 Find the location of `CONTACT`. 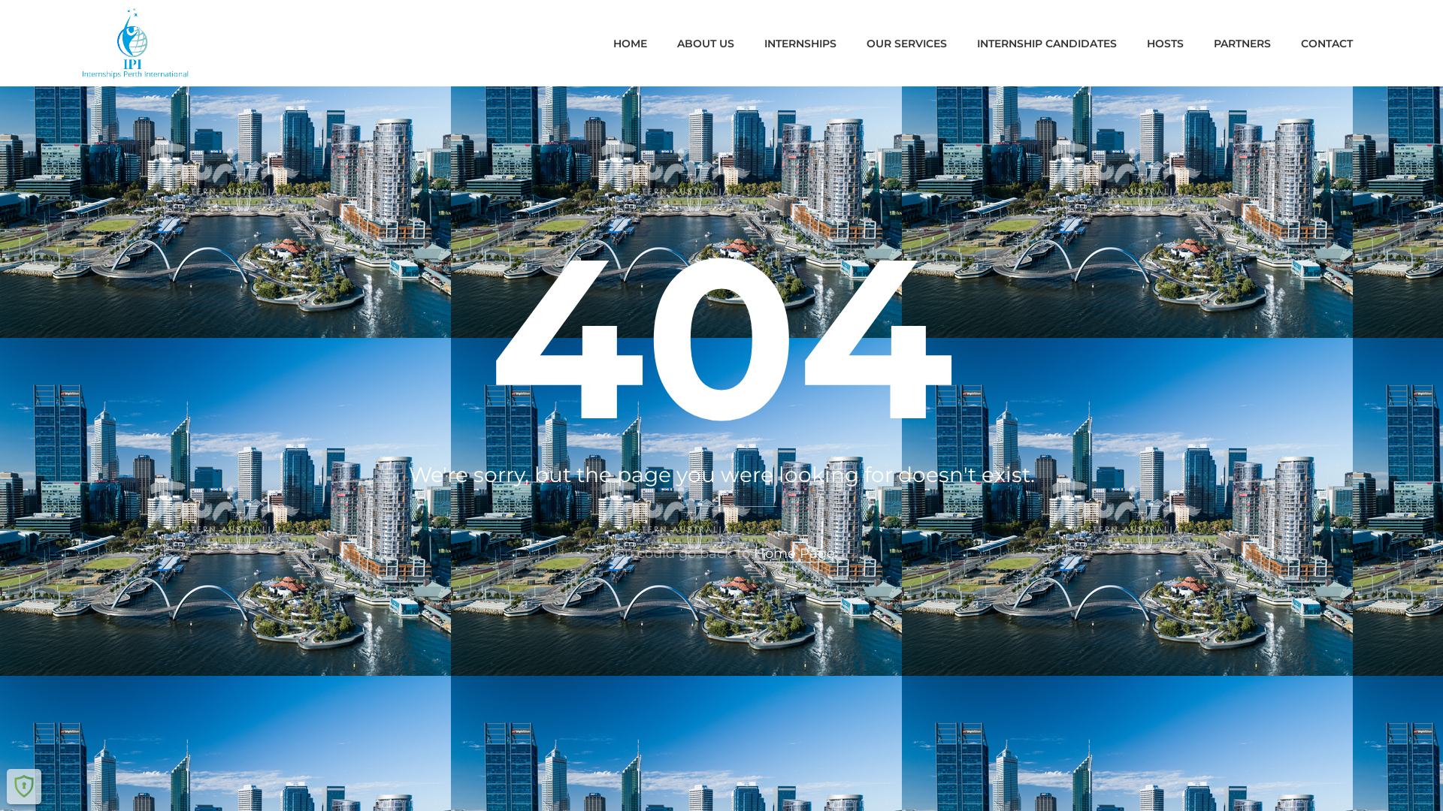

CONTACT is located at coordinates (1320, 43).